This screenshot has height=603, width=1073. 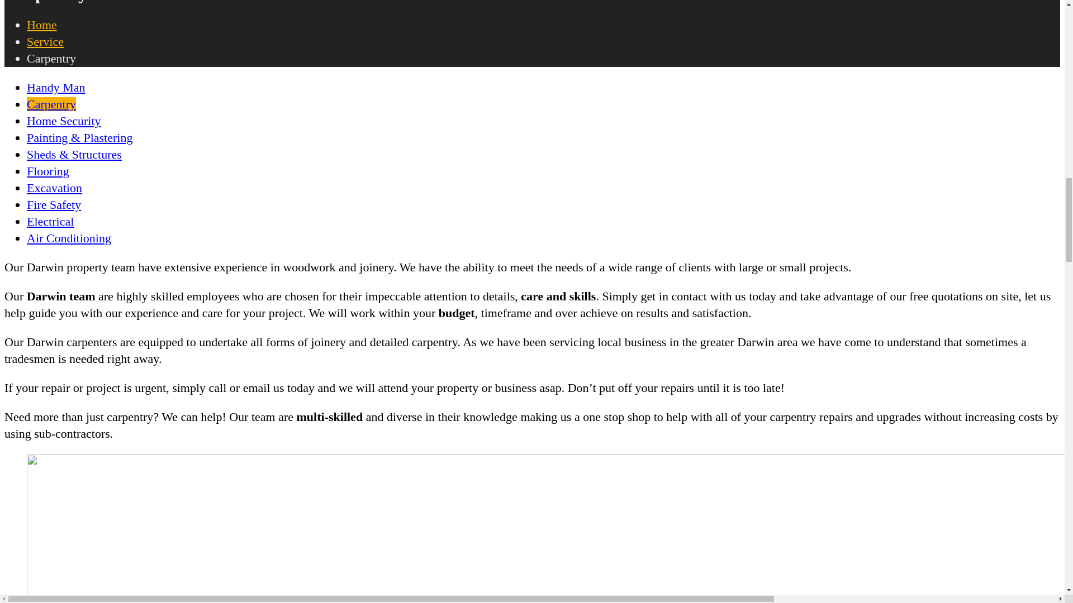 I want to click on Flooring, so click(x=48, y=171).